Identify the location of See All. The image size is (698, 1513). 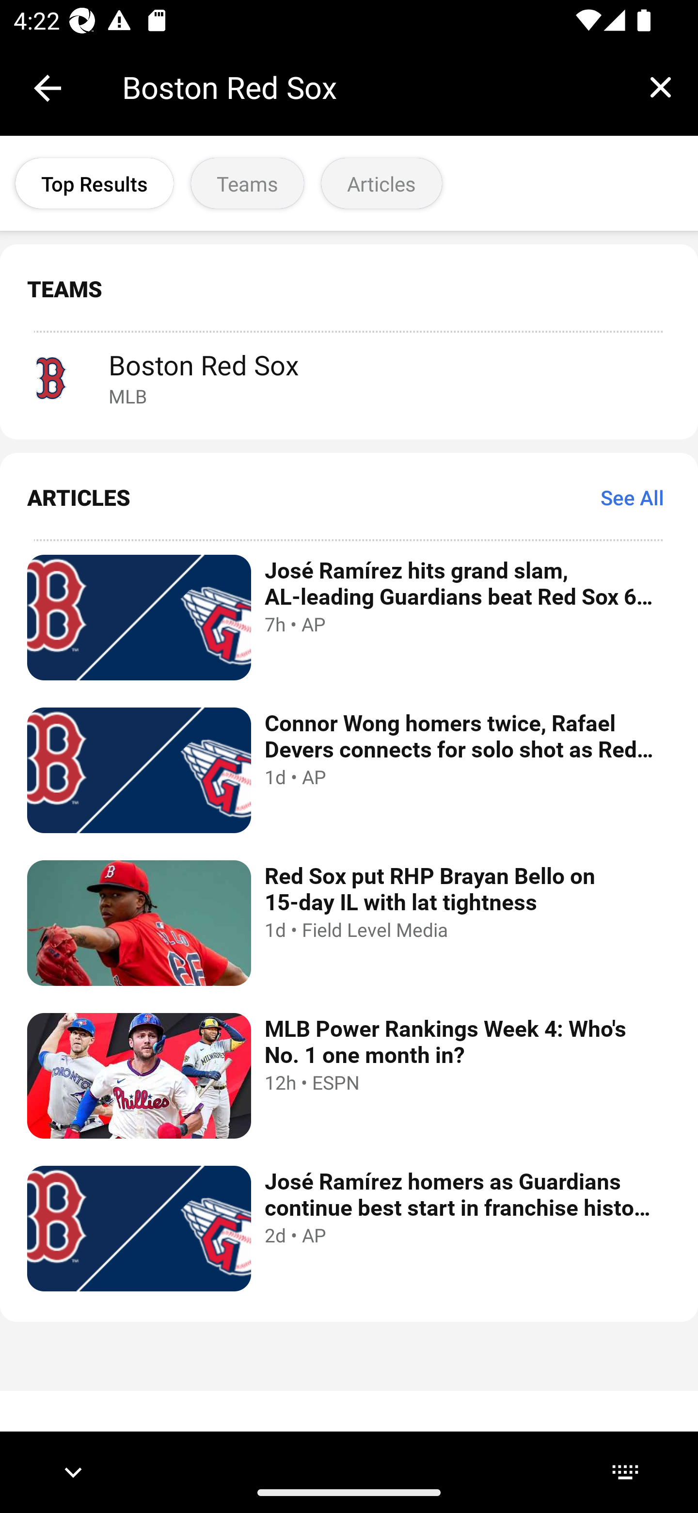
(632, 497).